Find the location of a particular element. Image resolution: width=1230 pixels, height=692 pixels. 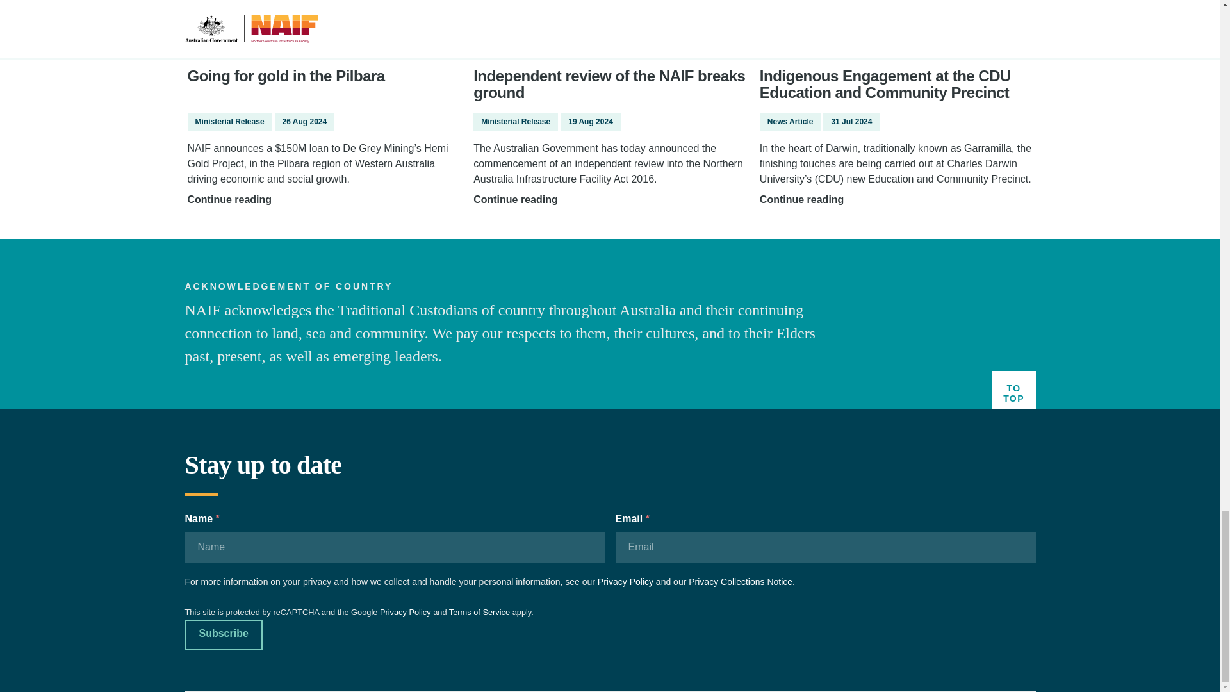

NAIF Privacy Collection Notice Promotional Activities is located at coordinates (741, 581).